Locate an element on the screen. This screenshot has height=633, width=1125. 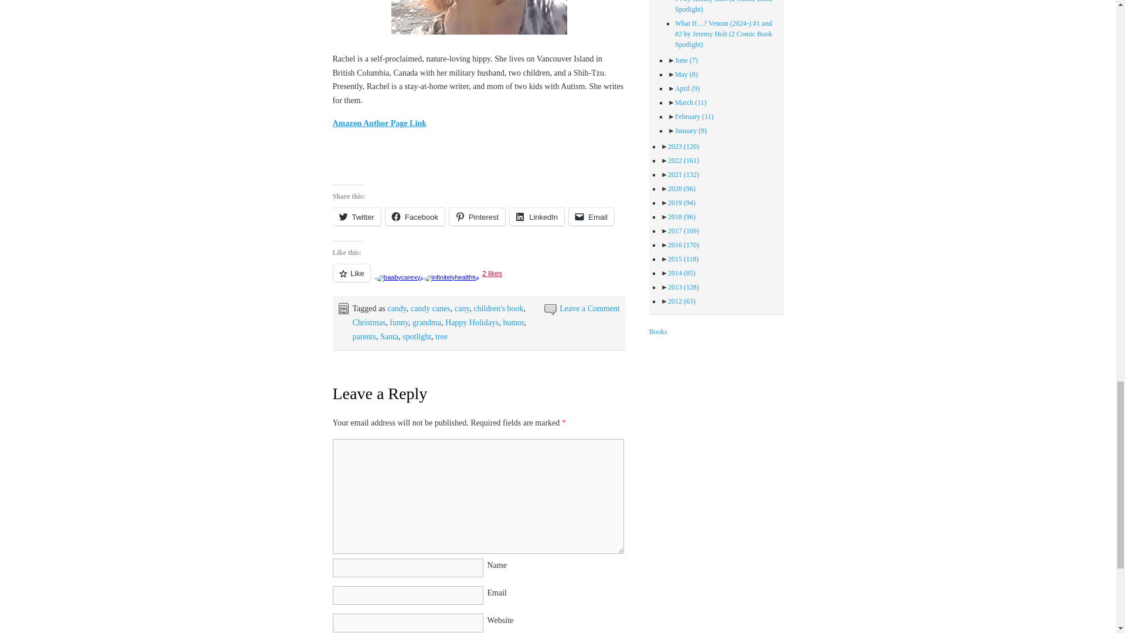
grandma is located at coordinates (427, 322).